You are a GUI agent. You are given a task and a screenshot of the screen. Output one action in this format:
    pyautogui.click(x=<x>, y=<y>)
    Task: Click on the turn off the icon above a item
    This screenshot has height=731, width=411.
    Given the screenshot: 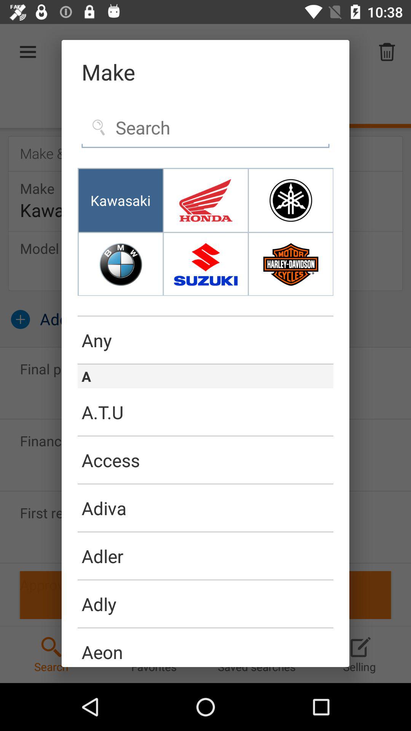 What is the action you would take?
    pyautogui.click(x=205, y=364)
    